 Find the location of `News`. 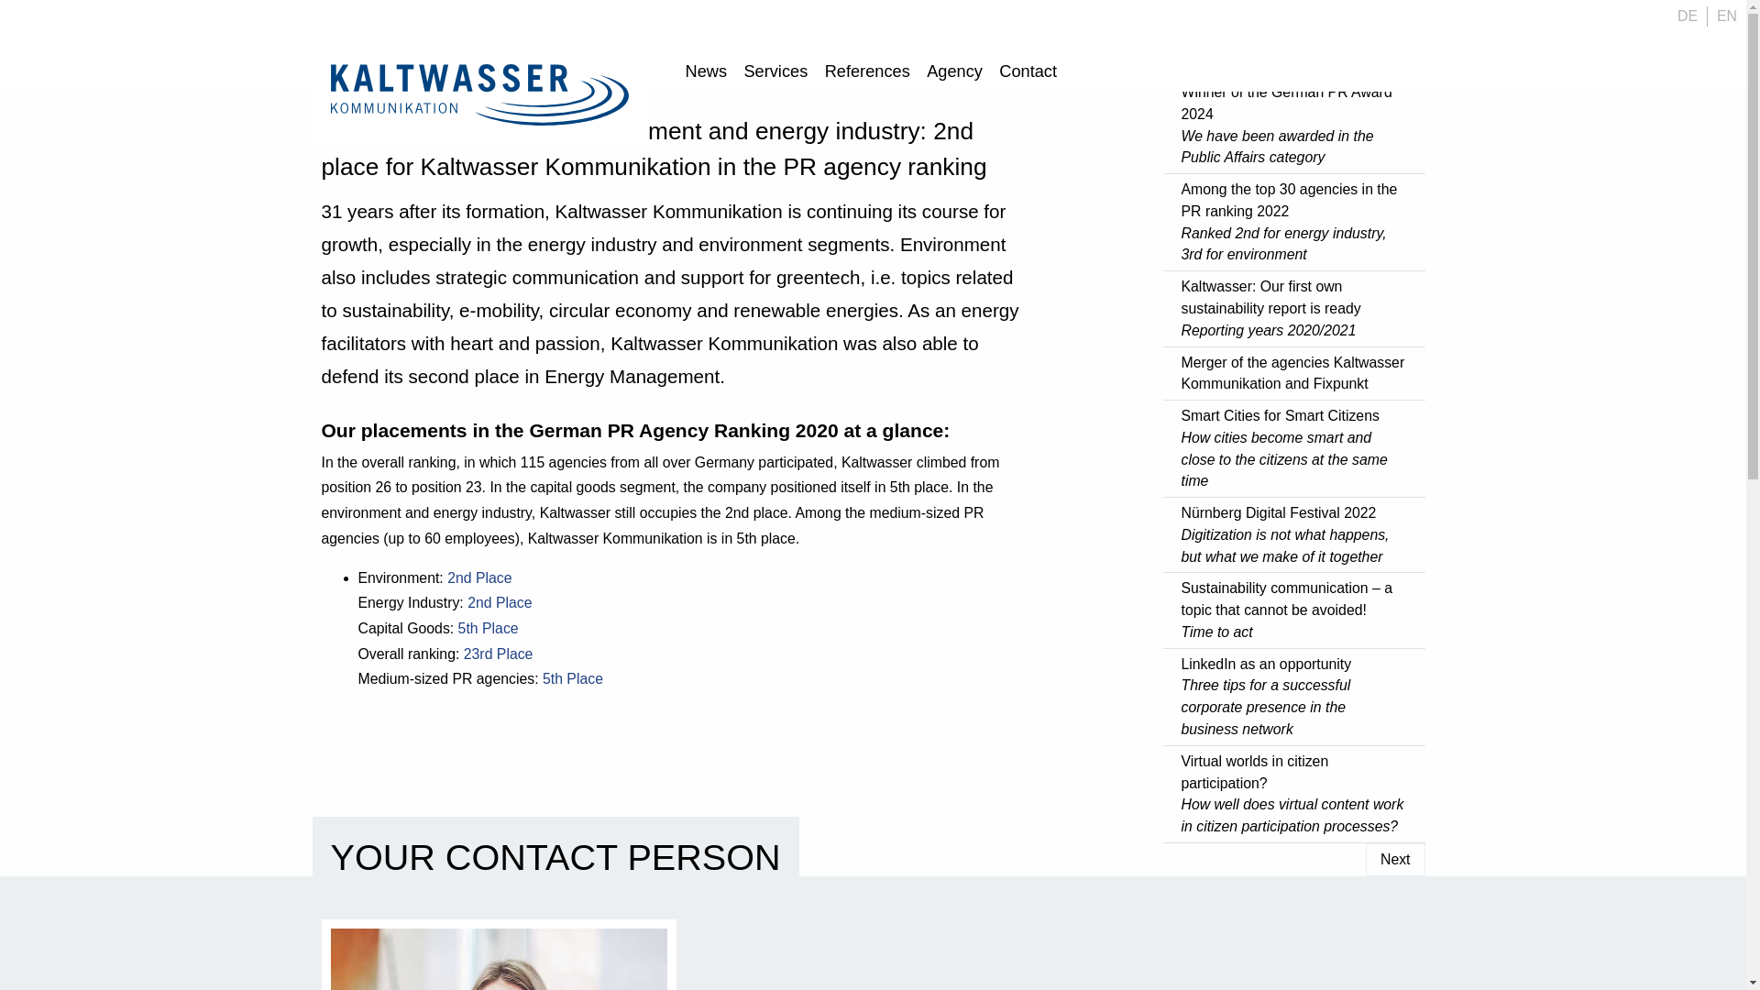

News is located at coordinates (706, 73).